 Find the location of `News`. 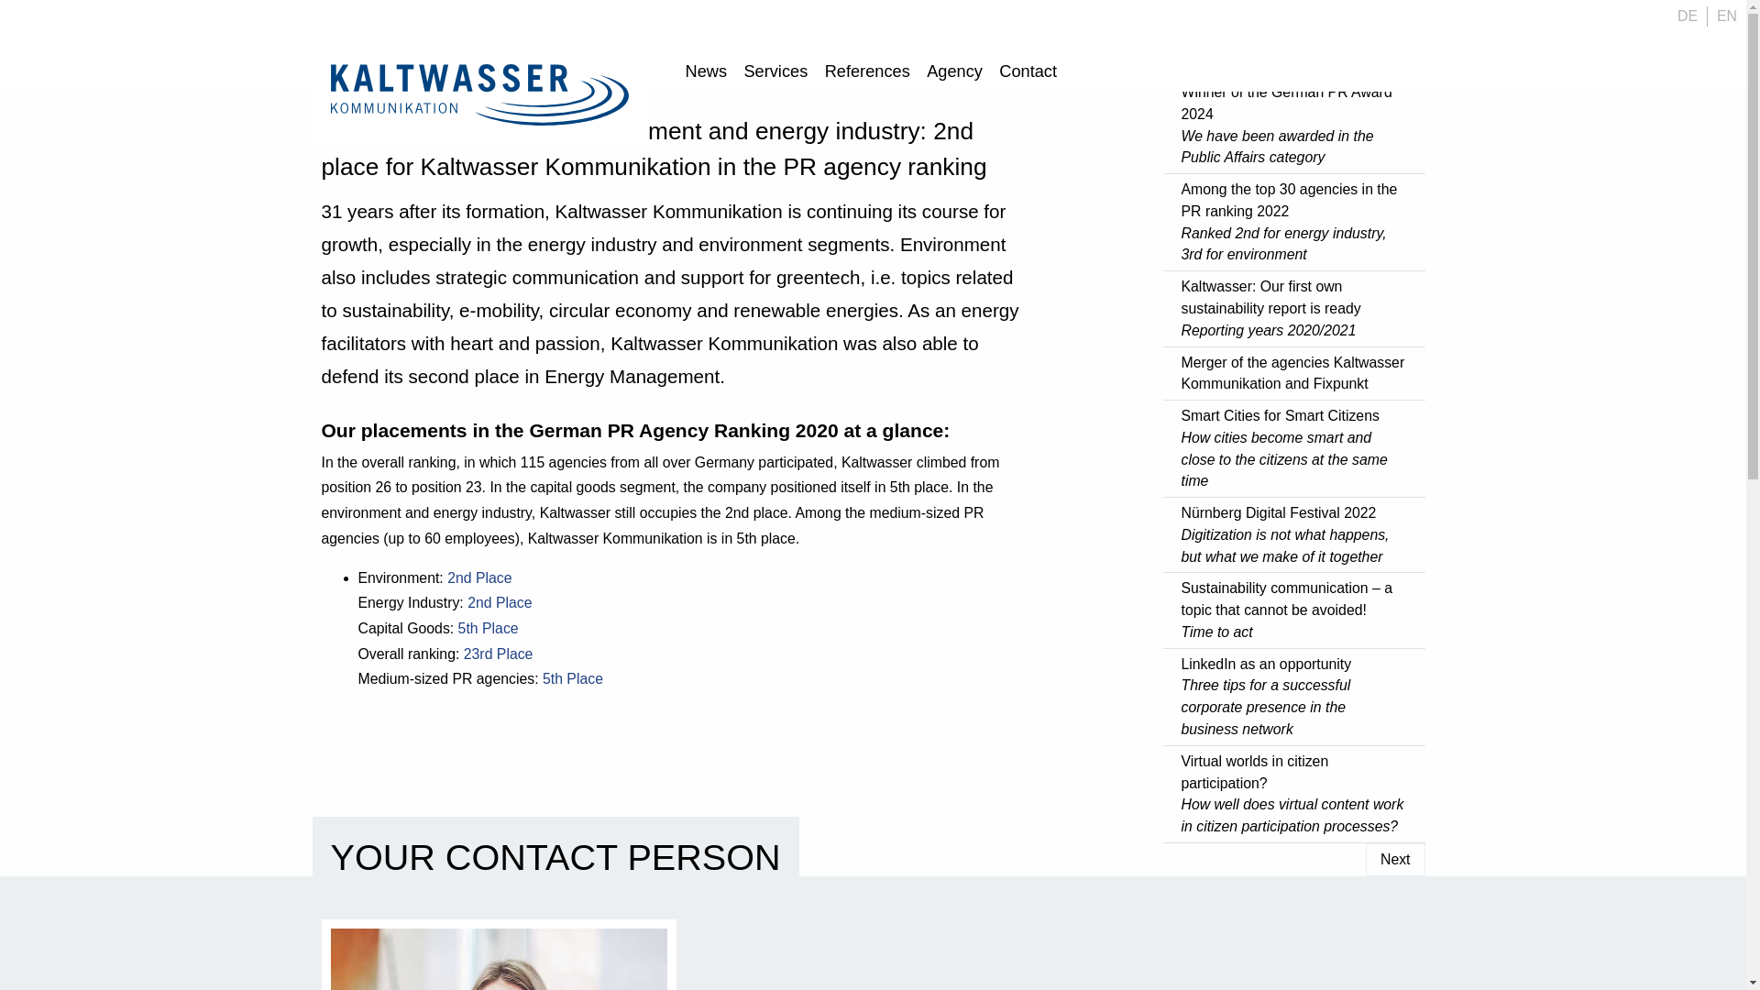

News is located at coordinates (706, 73).